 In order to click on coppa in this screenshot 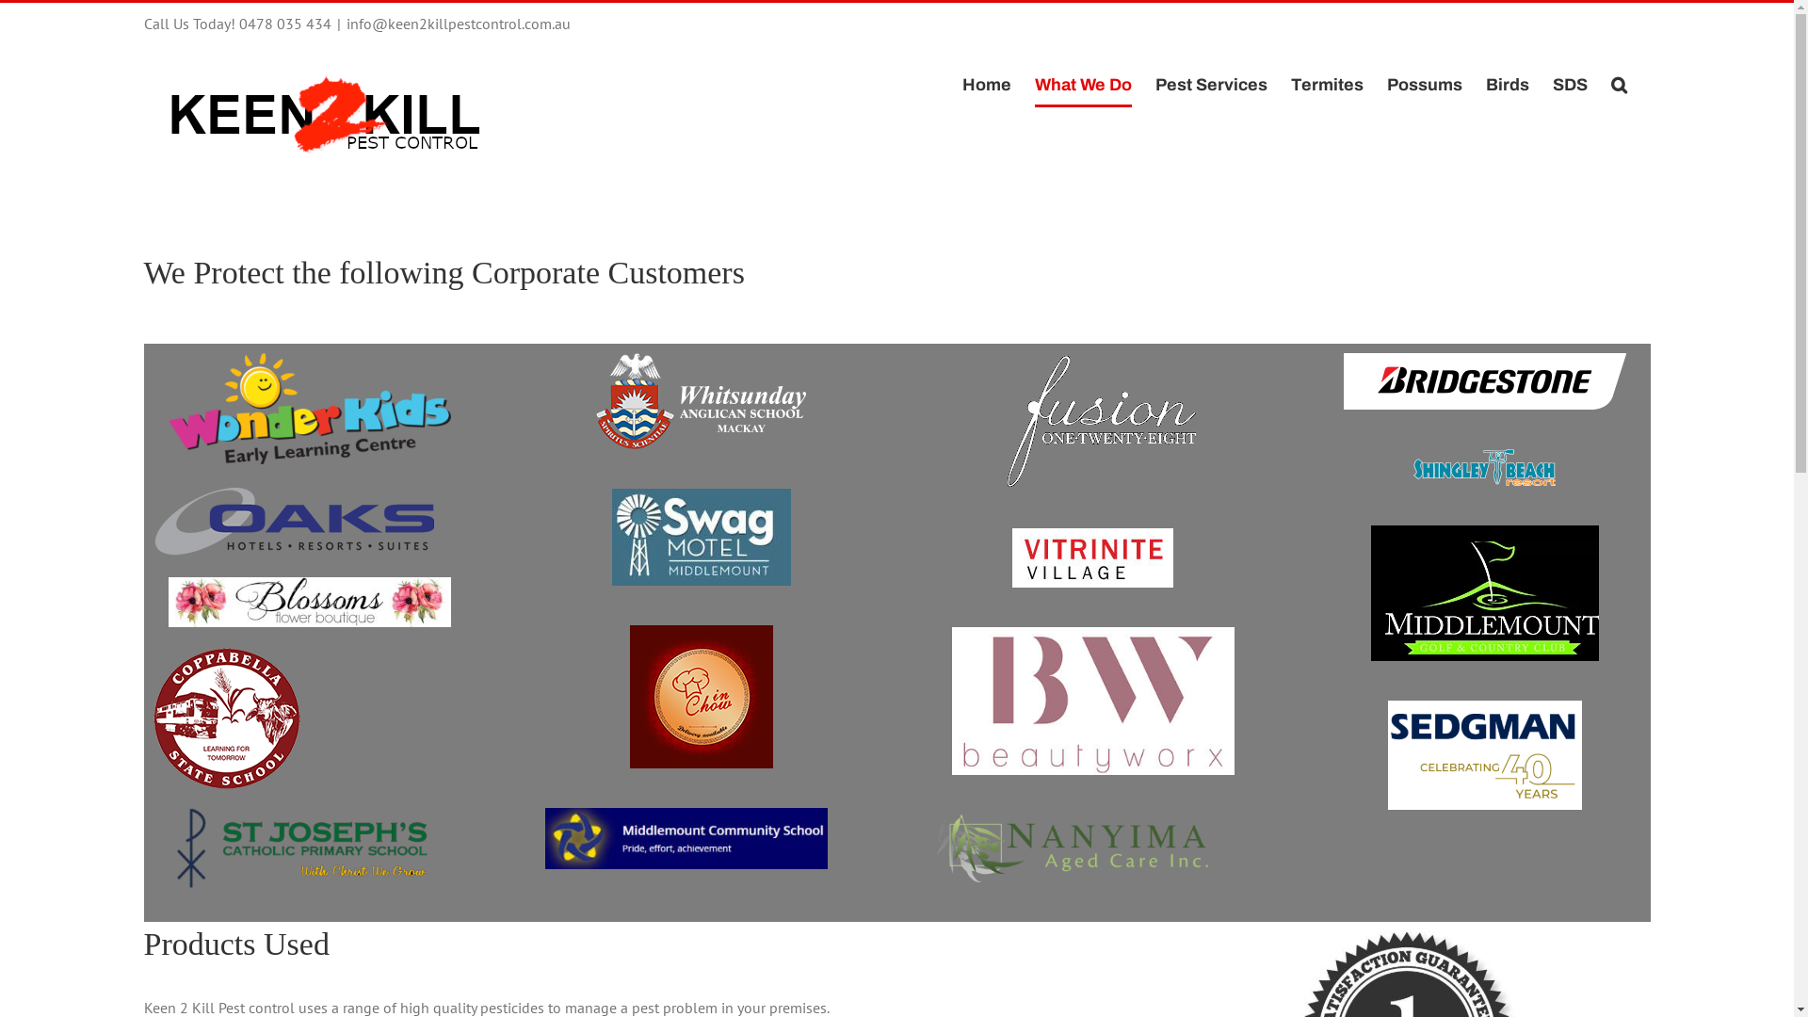, I will do `click(226, 718)`.